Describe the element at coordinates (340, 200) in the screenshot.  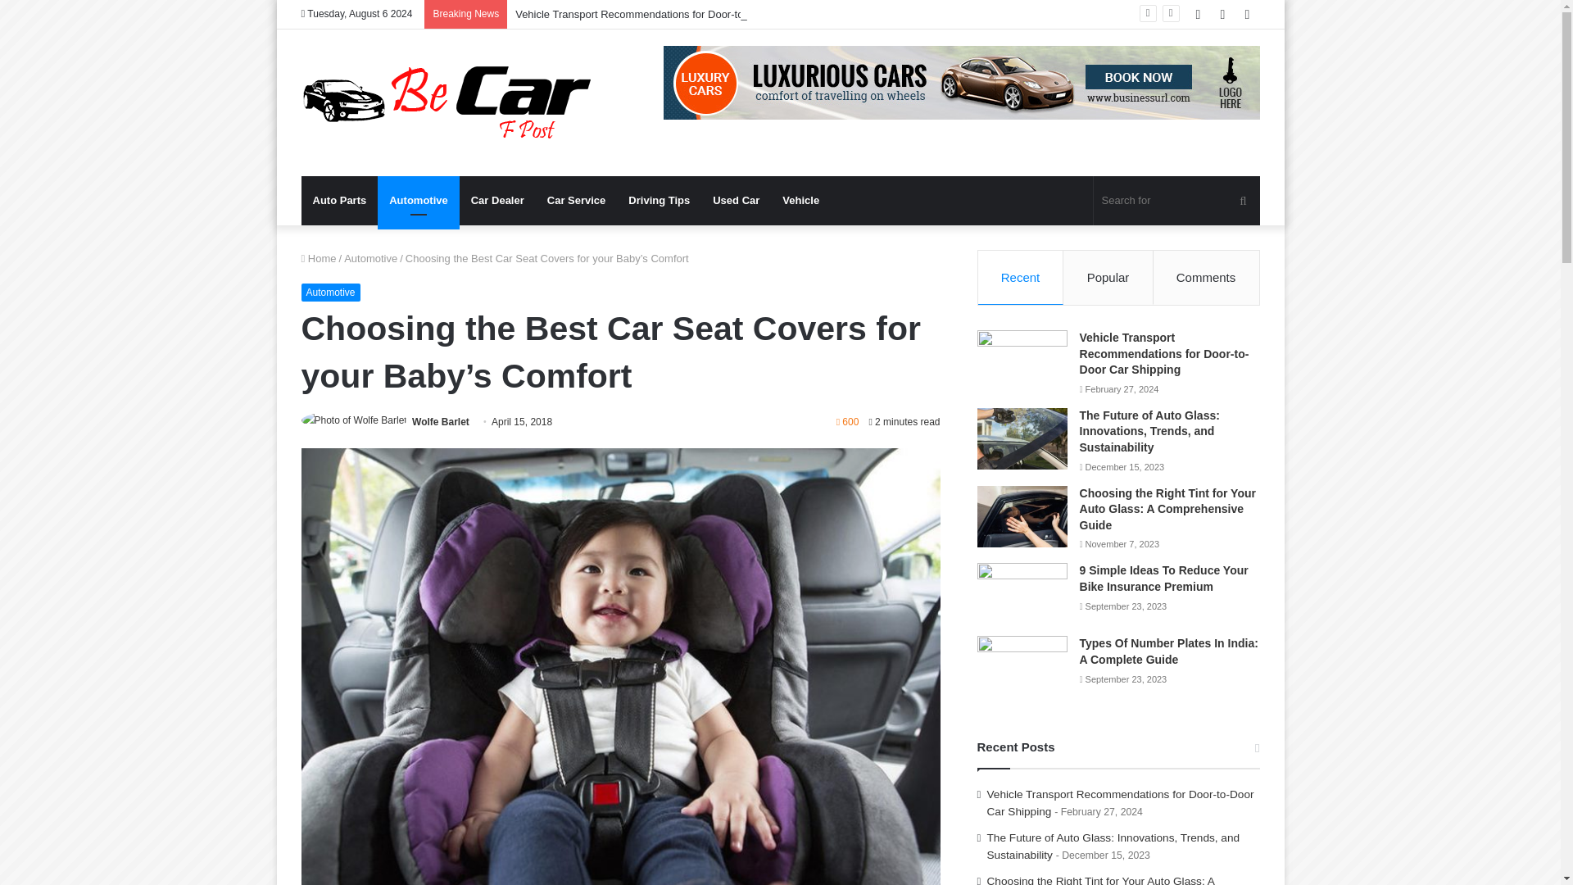
I see `Auto Parts` at that location.